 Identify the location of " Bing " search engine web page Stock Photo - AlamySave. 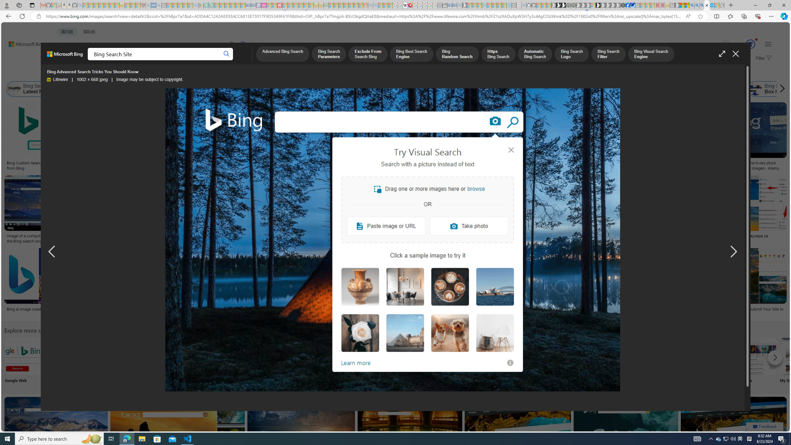
(422, 210).